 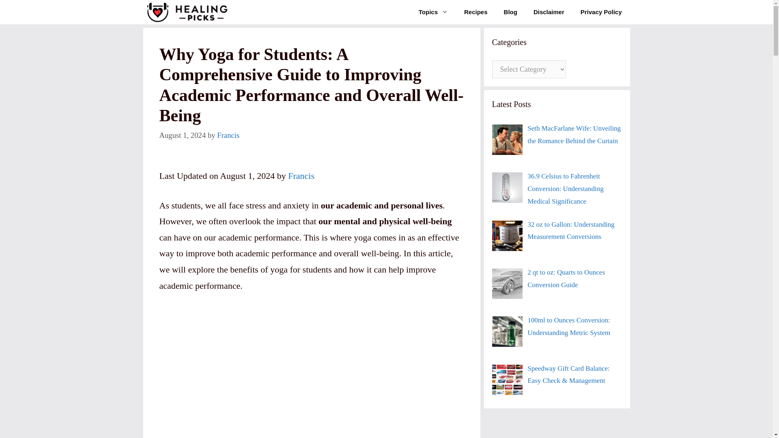 I want to click on Francis, so click(x=301, y=176).